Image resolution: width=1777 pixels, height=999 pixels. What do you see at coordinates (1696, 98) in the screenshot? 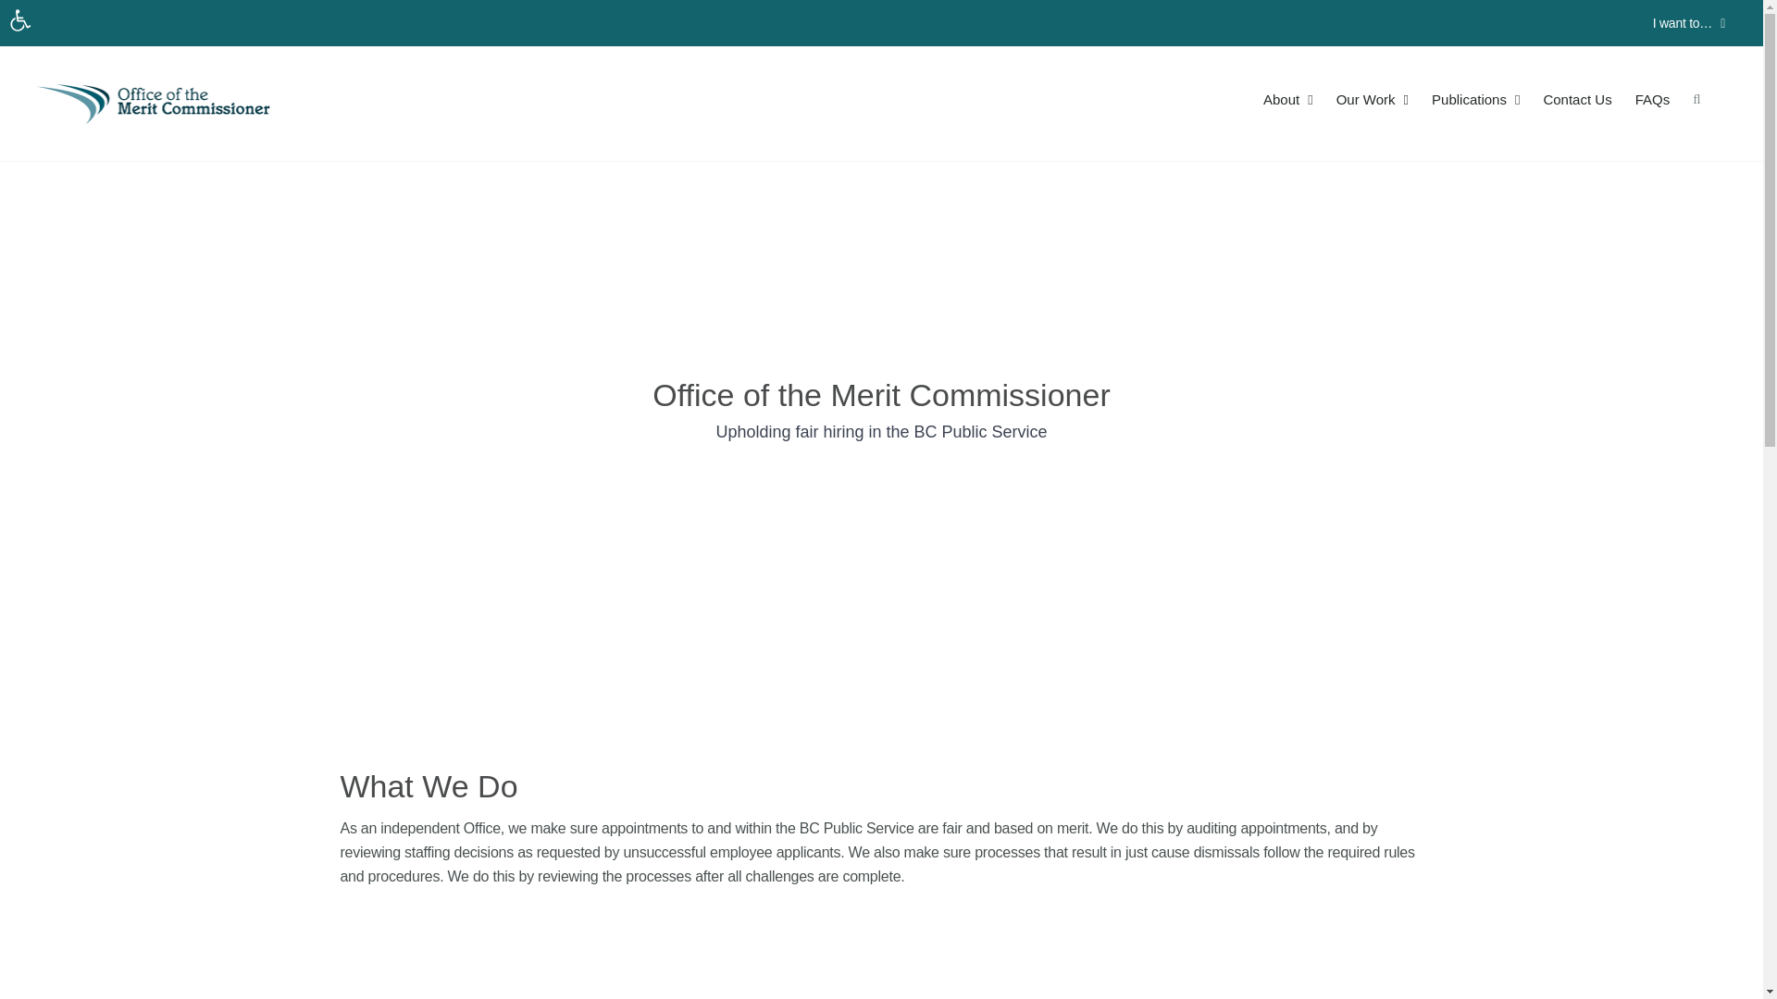
I see `Search` at bounding box center [1696, 98].